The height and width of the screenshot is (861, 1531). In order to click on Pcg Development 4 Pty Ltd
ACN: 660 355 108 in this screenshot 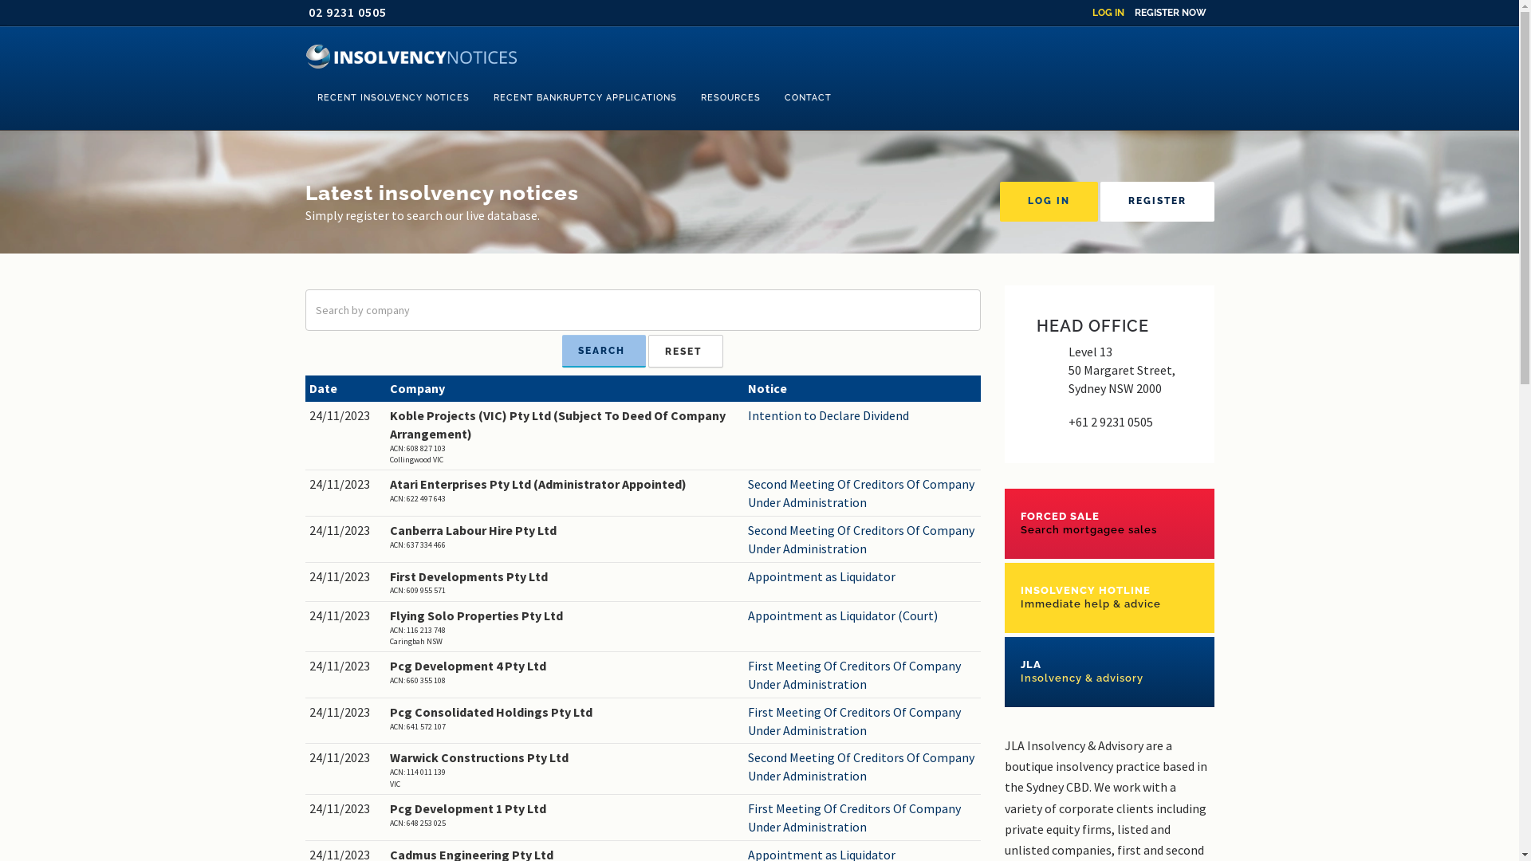, I will do `click(565, 671)`.